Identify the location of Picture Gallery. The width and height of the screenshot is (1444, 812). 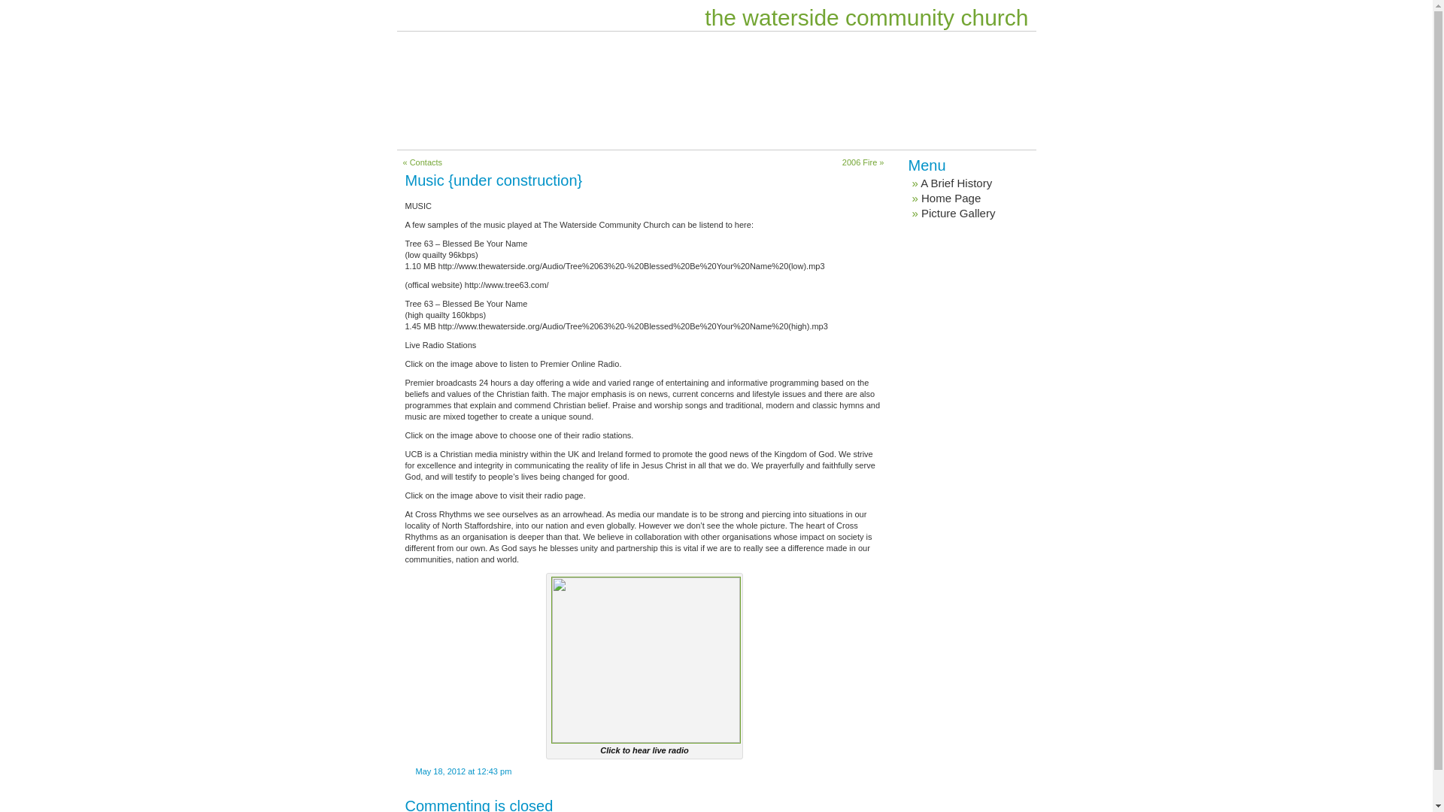
(958, 214).